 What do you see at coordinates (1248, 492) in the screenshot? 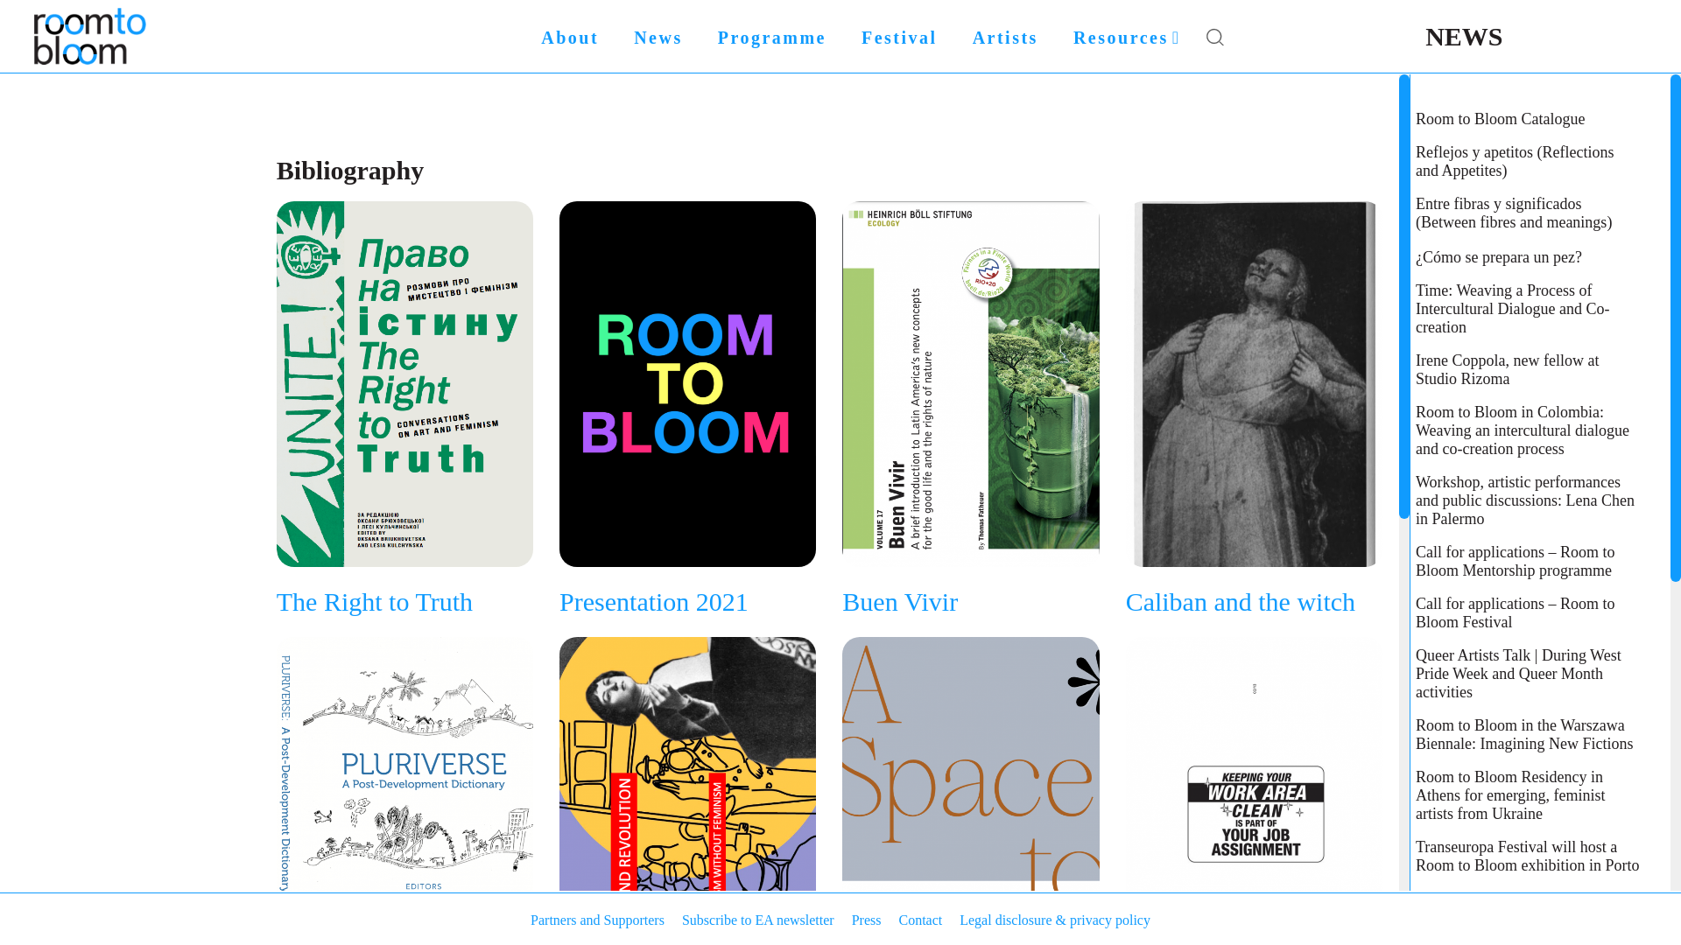
I see `U` at bounding box center [1248, 492].